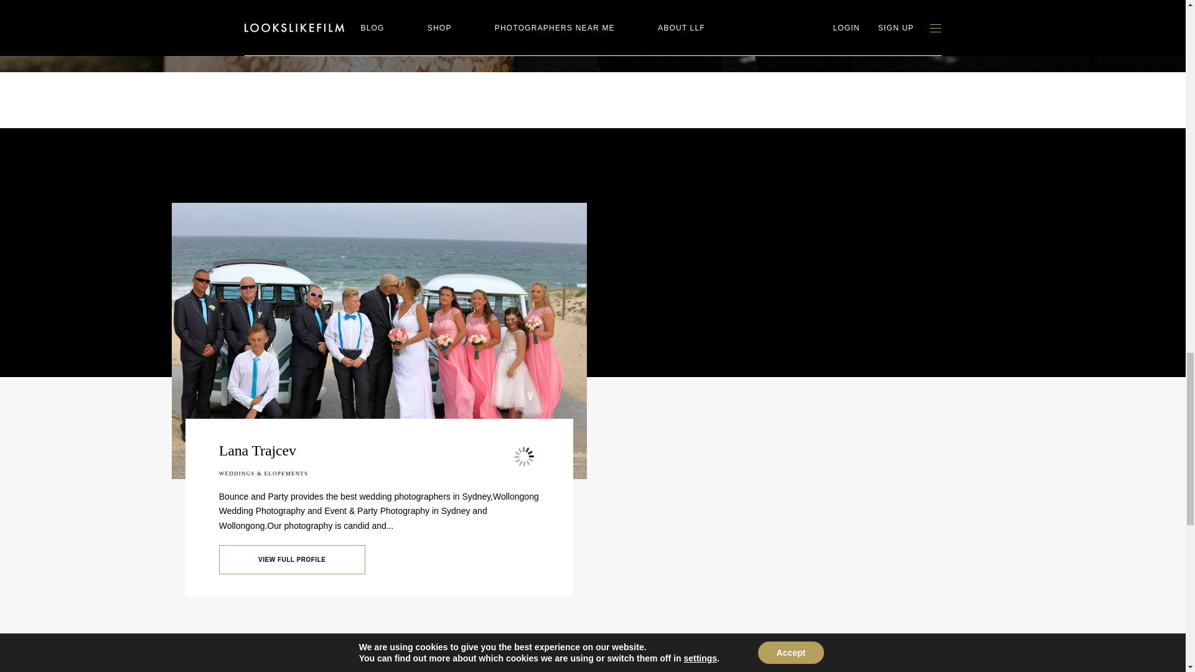  I want to click on Lana Trajcev, so click(258, 450).